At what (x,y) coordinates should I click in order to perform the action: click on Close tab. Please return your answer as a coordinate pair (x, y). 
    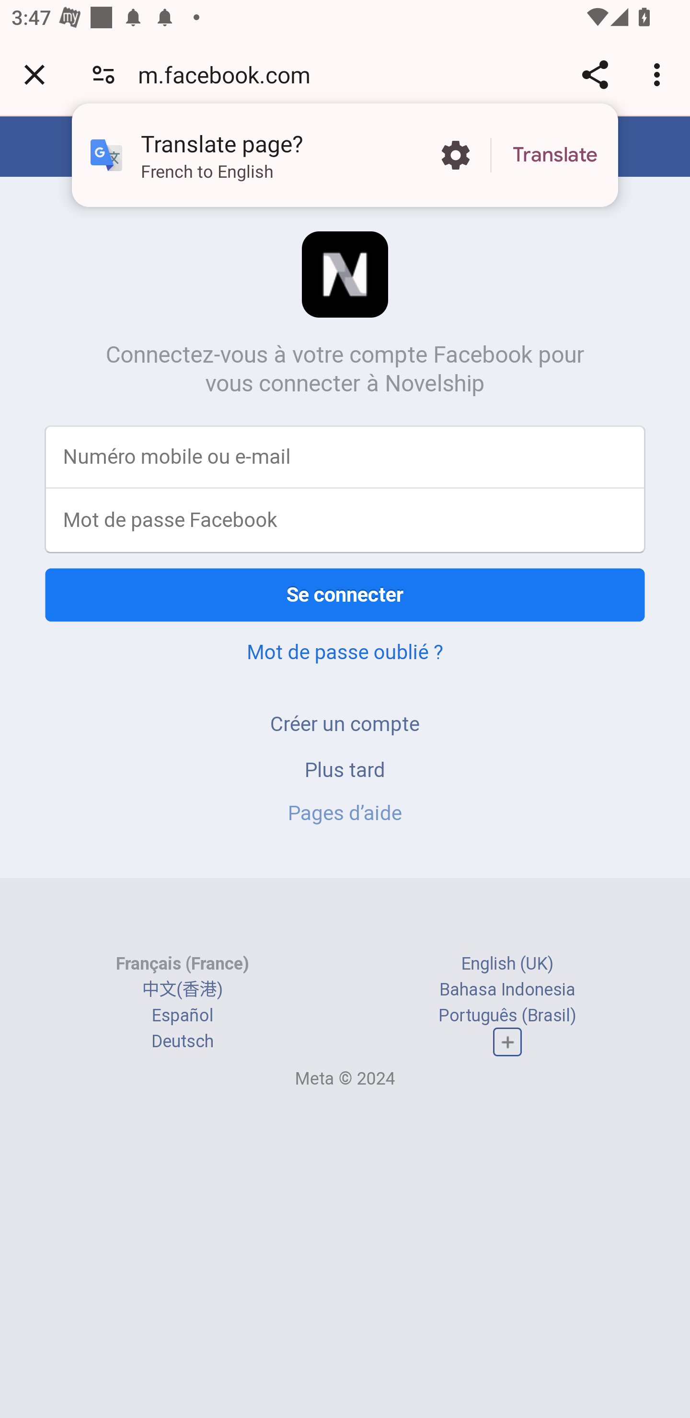
    Looking at the image, I should click on (34, 74).